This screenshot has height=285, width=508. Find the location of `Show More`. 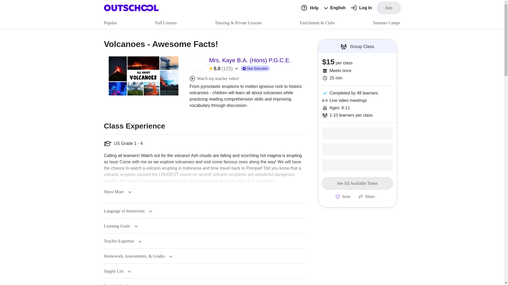

Show More is located at coordinates (117, 192).